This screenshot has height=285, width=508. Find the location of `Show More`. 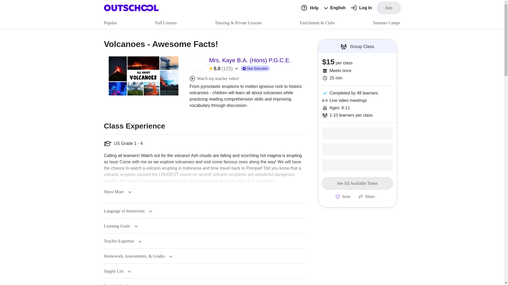

Show More is located at coordinates (117, 192).